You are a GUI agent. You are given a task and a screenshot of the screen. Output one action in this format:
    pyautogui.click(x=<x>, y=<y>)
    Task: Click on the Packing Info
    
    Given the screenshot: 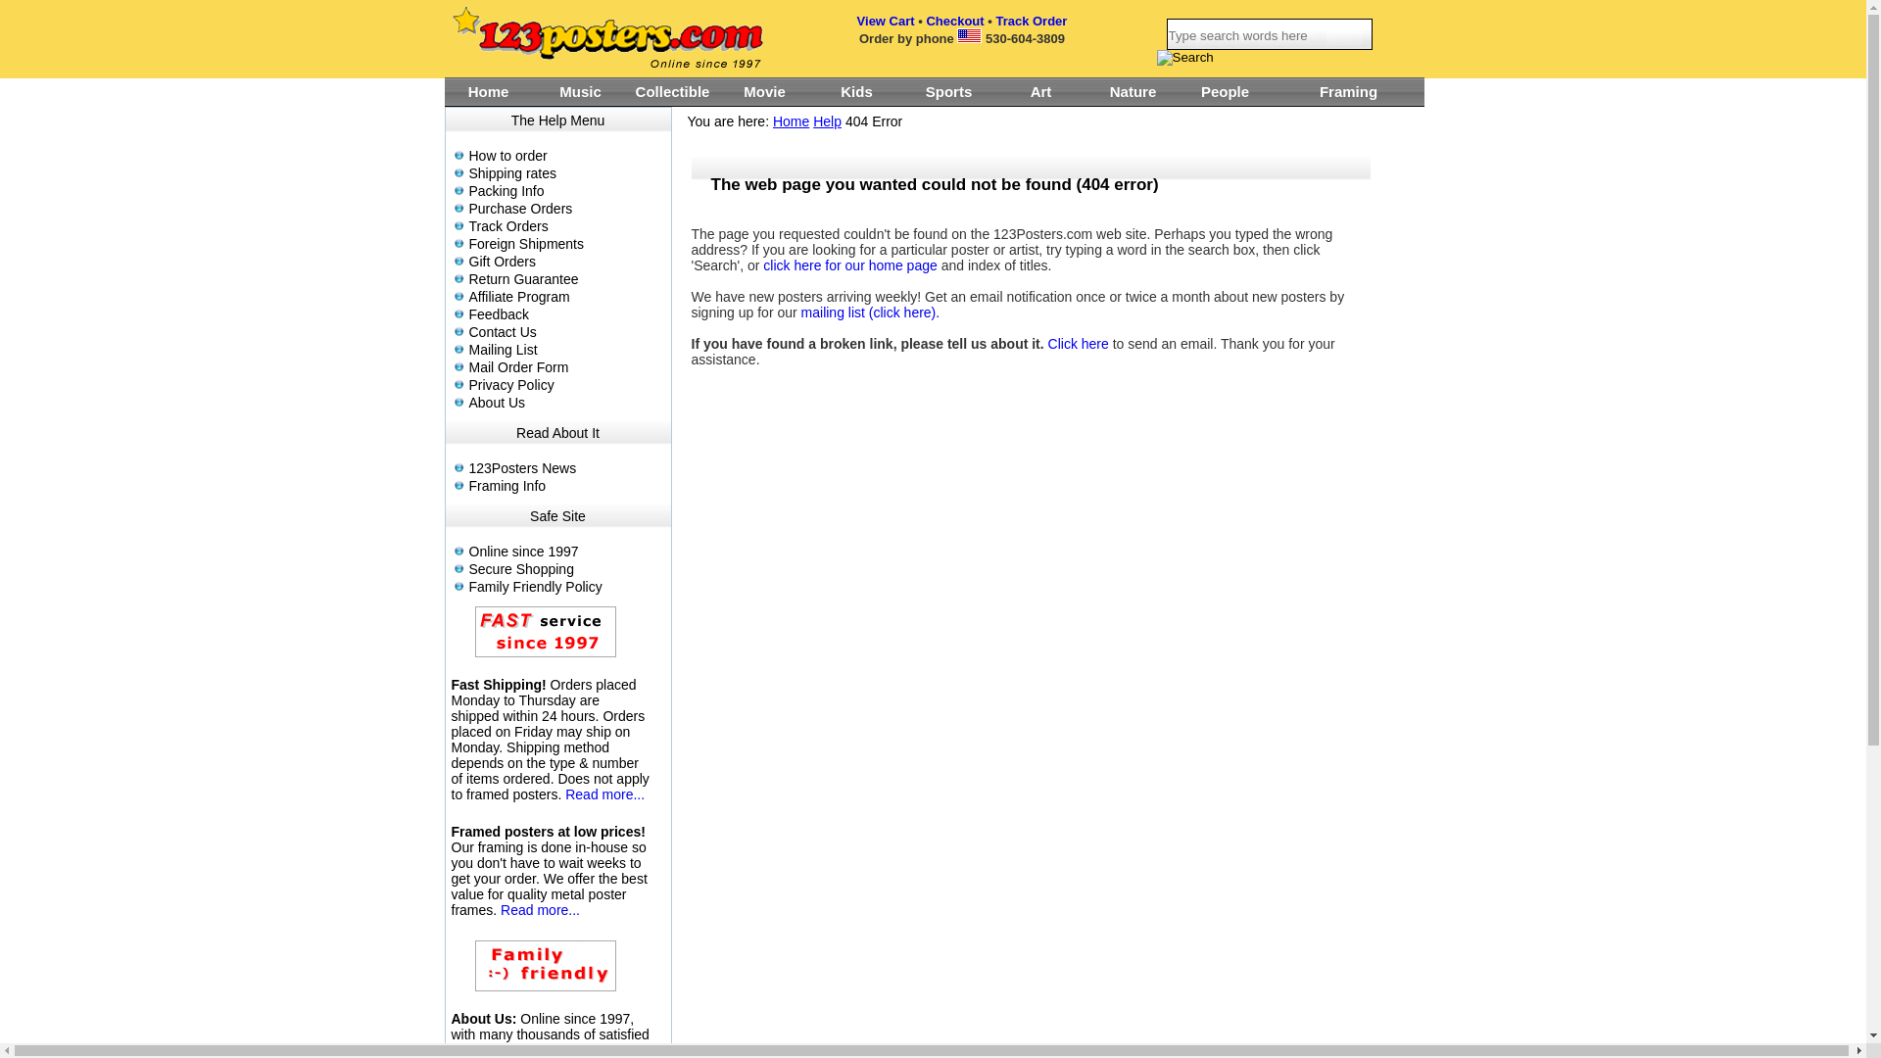 What is the action you would take?
    pyautogui.click(x=566, y=190)
    